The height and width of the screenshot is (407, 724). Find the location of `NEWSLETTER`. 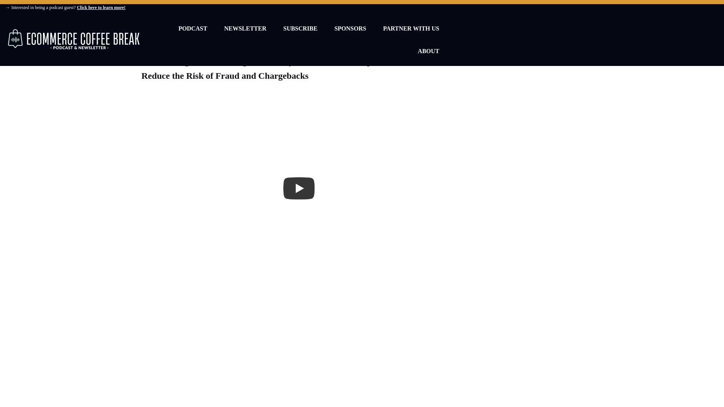

NEWSLETTER is located at coordinates (245, 32).